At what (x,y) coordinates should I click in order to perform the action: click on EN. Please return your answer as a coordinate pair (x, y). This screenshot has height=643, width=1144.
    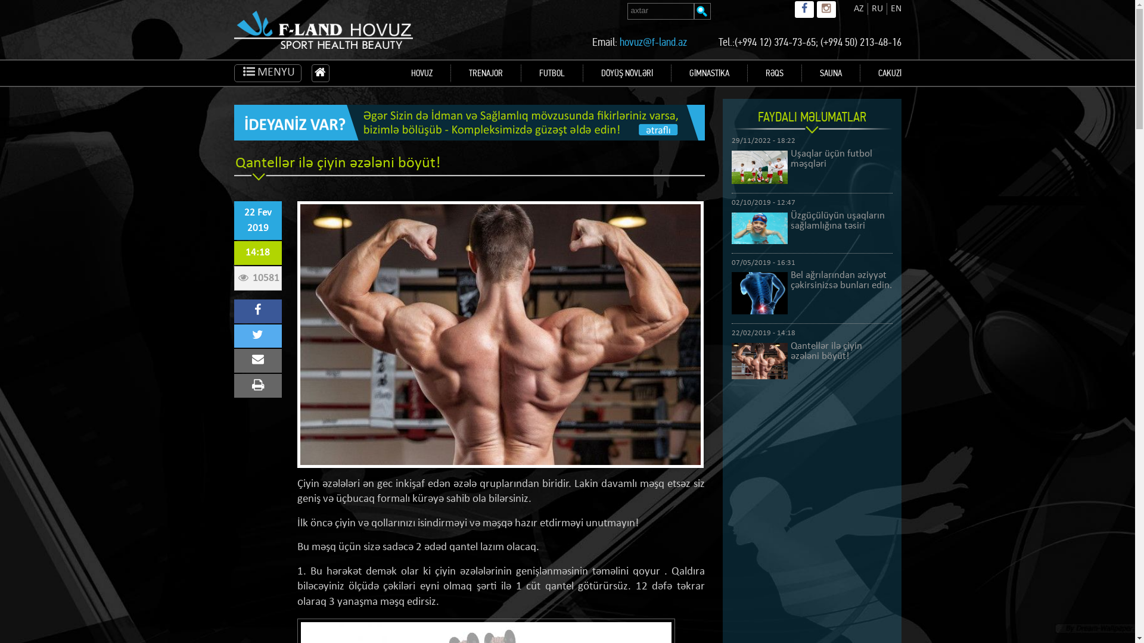
    Looking at the image, I should click on (896, 9).